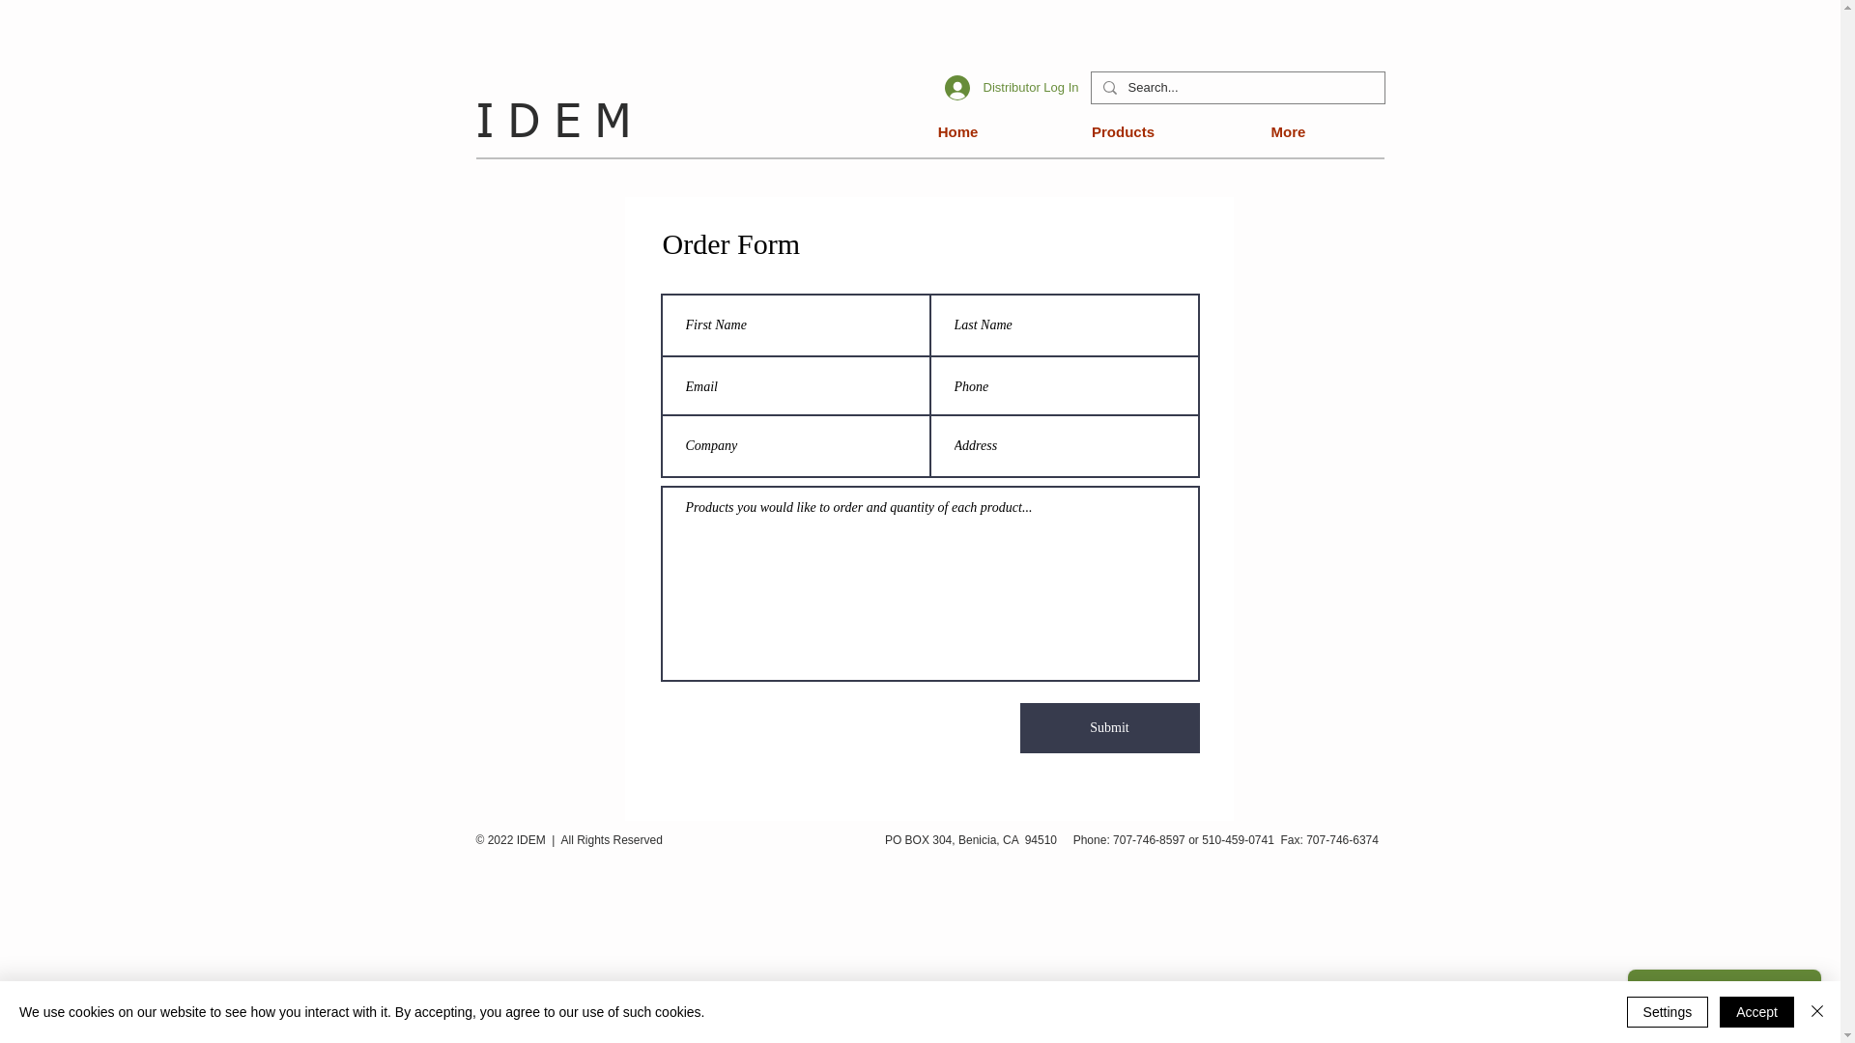 This screenshot has height=1043, width=1855. I want to click on Home, so click(929, 132).